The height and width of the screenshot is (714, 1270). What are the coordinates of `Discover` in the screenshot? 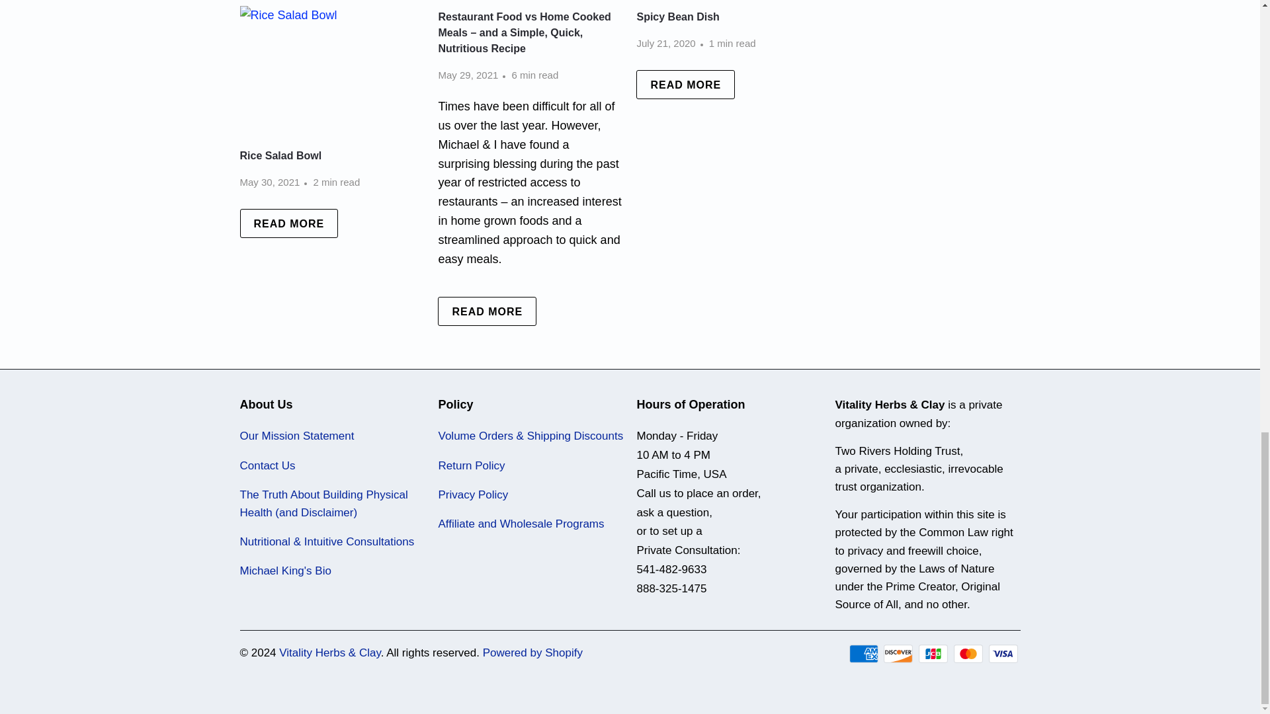 It's located at (900, 654).